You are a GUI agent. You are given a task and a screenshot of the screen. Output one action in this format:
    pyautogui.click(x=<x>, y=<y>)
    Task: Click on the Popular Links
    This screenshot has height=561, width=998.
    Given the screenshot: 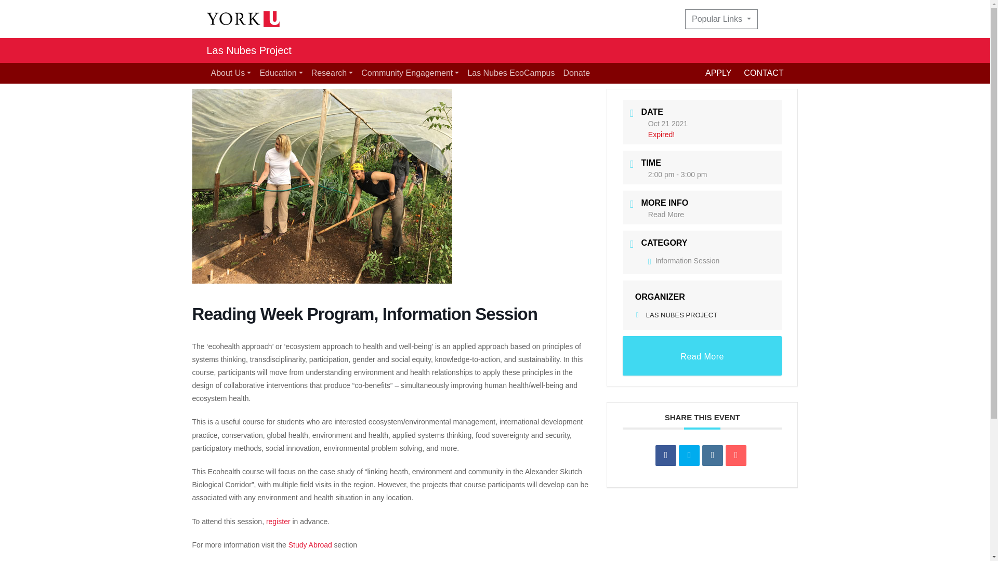 What is the action you would take?
    pyautogui.click(x=721, y=19)
    